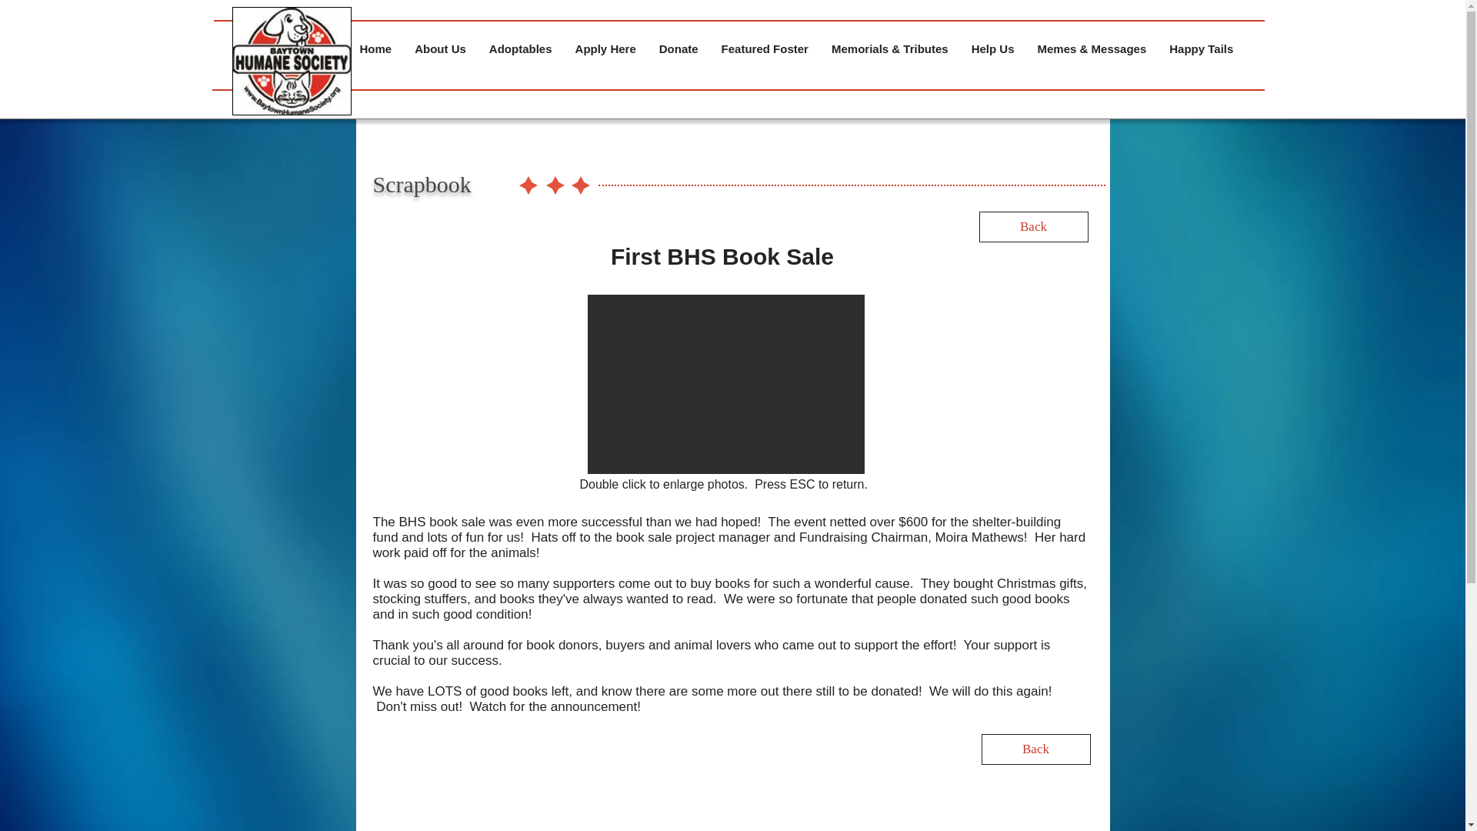  What do you see at coordinates (606, 52) in the screenshot?
I see `Apply Here` at bounding box center [606, 52].